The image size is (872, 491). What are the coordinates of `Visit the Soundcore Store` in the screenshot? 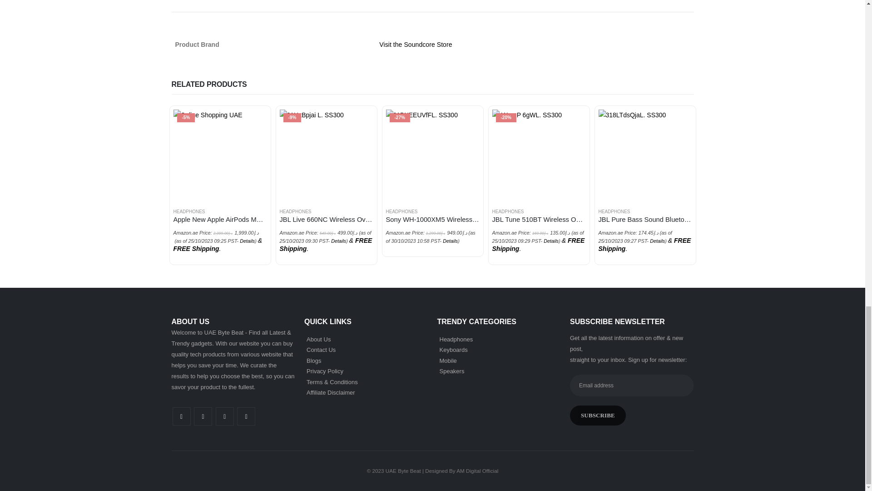 It's located at (415, 44).